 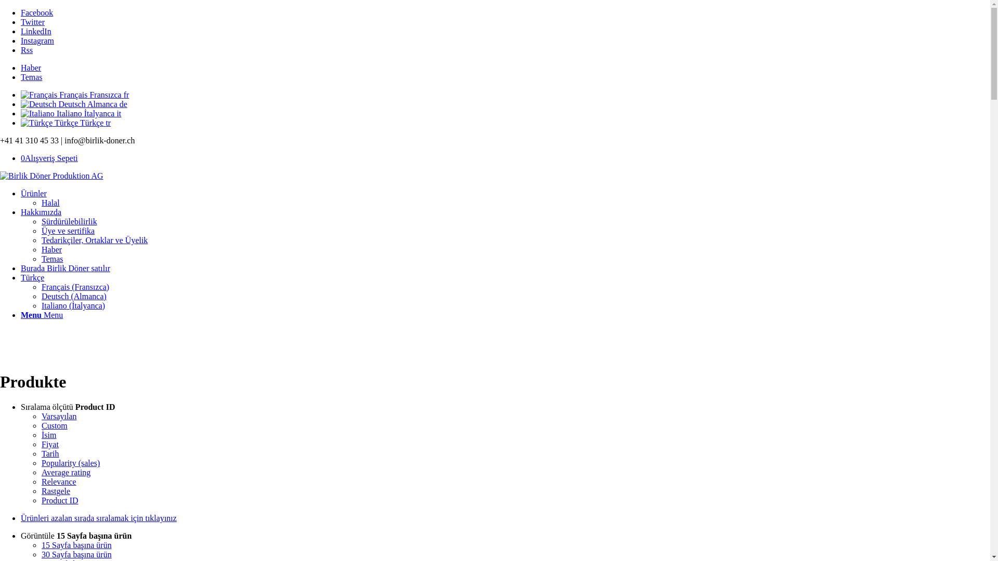 What do you see at coordinates (36, 31) in the screenshot?
I see `LinkedIn` at bounding box center [36, 31].